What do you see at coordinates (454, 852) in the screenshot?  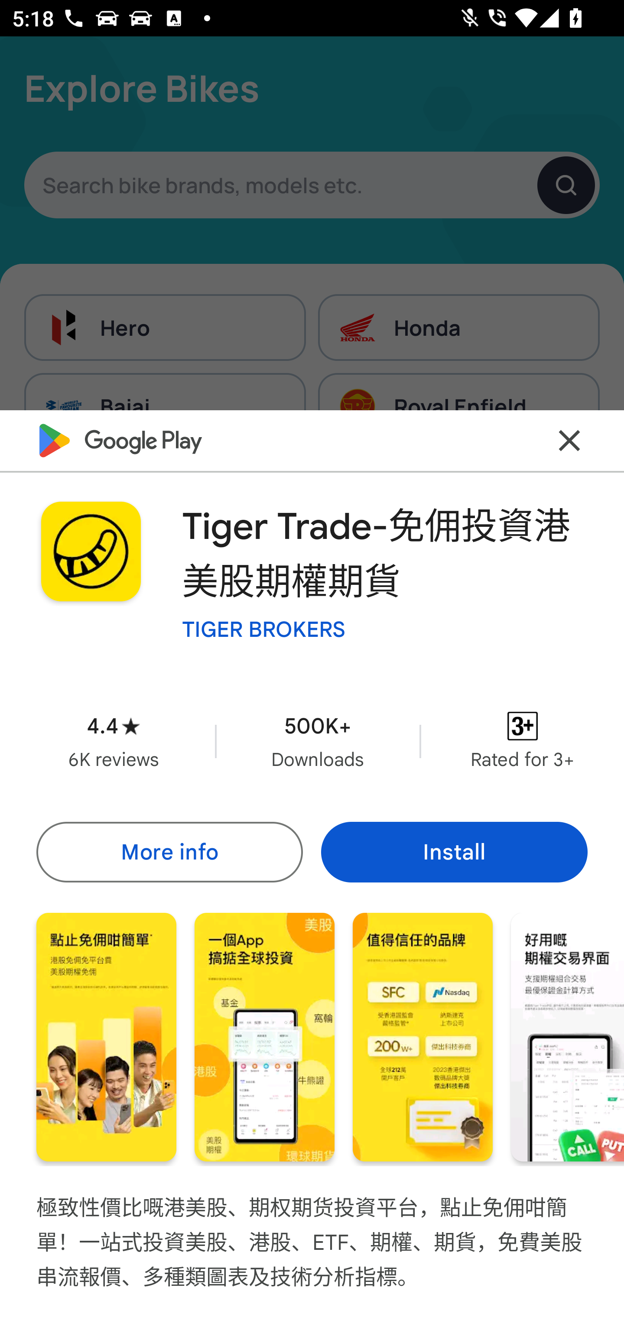 I see `Install` at bounding box center [454, 852].